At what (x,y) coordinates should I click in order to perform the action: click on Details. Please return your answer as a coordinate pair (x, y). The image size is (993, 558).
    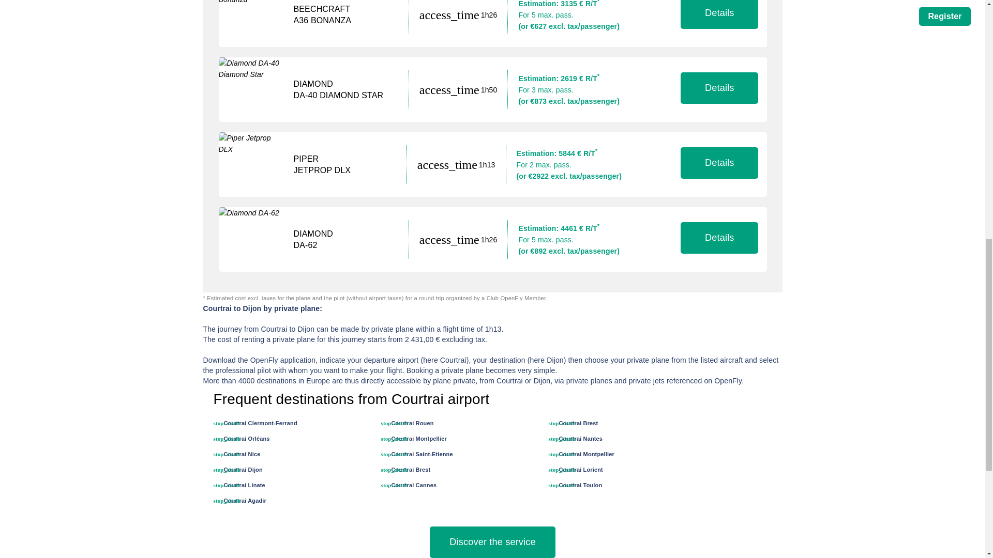
    Looking at the image, I should click on (719, 14).